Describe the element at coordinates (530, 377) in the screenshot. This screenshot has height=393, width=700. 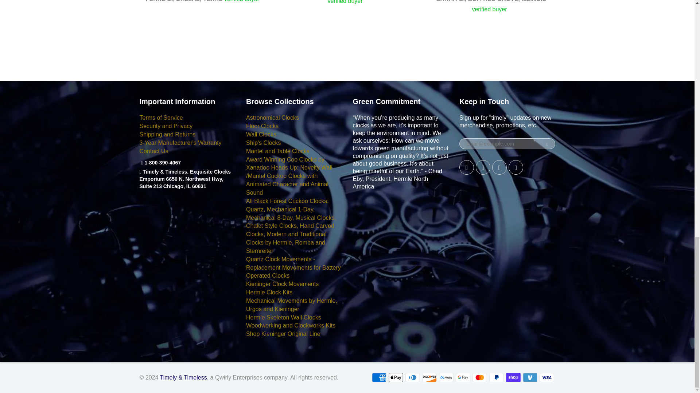
I see `Venmo` at that location.